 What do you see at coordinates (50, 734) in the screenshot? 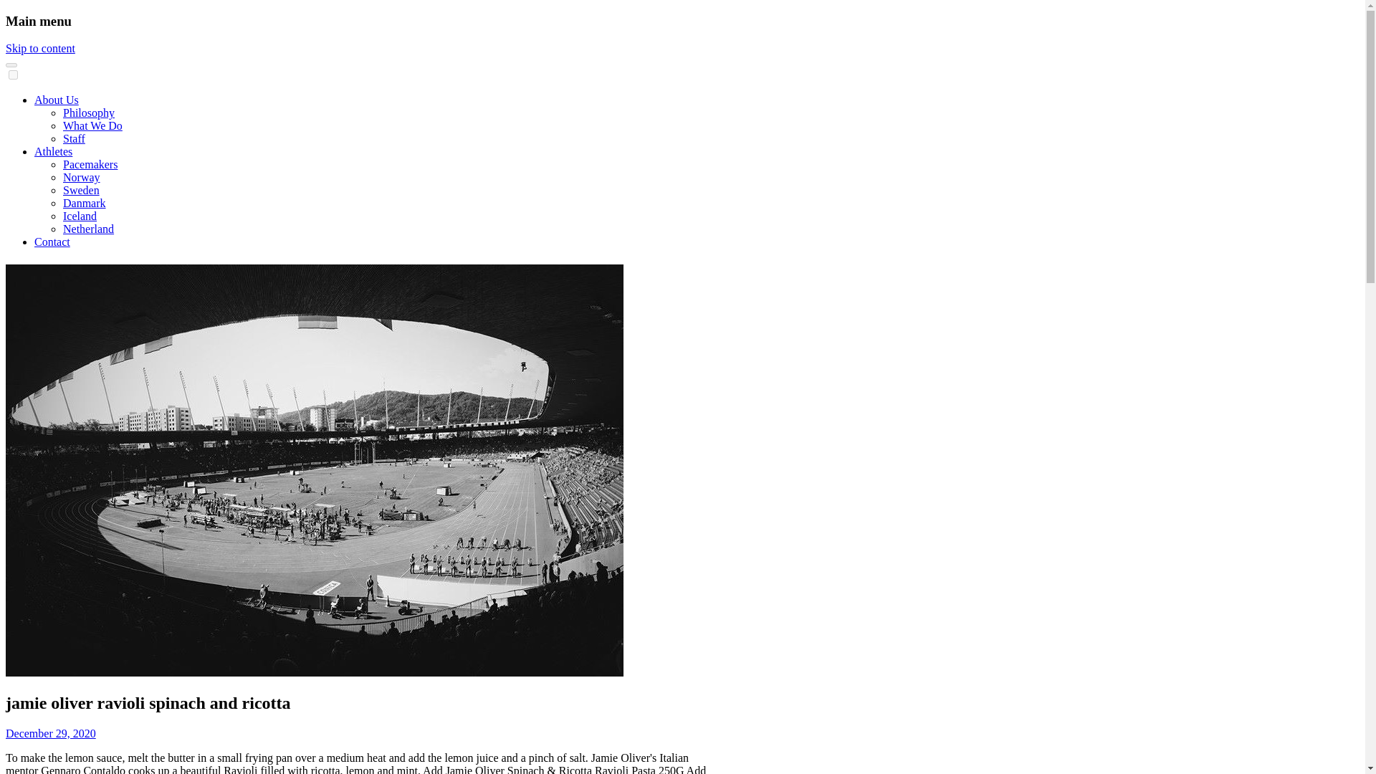
I see `December 29, 2020` at bounding box center [50, 734].